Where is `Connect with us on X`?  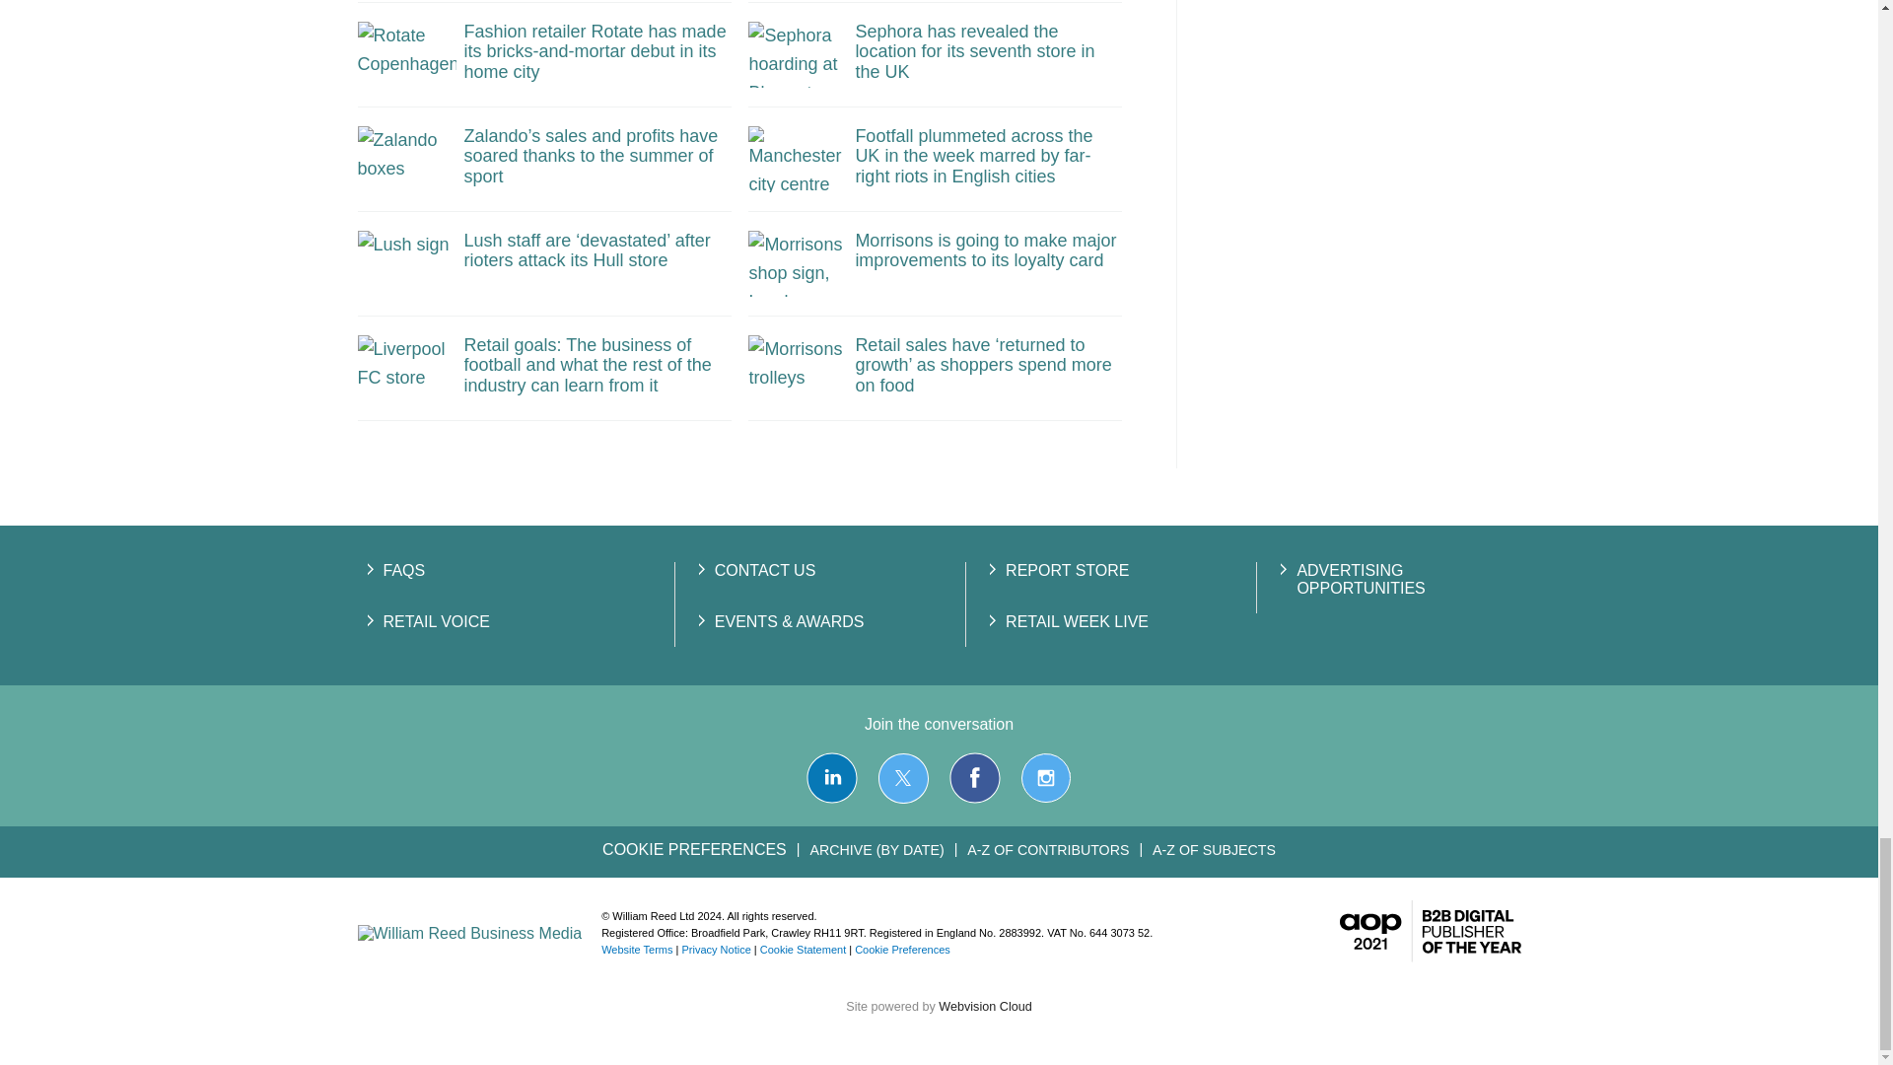
Connect with us on X is located at coordinates (903, 777).